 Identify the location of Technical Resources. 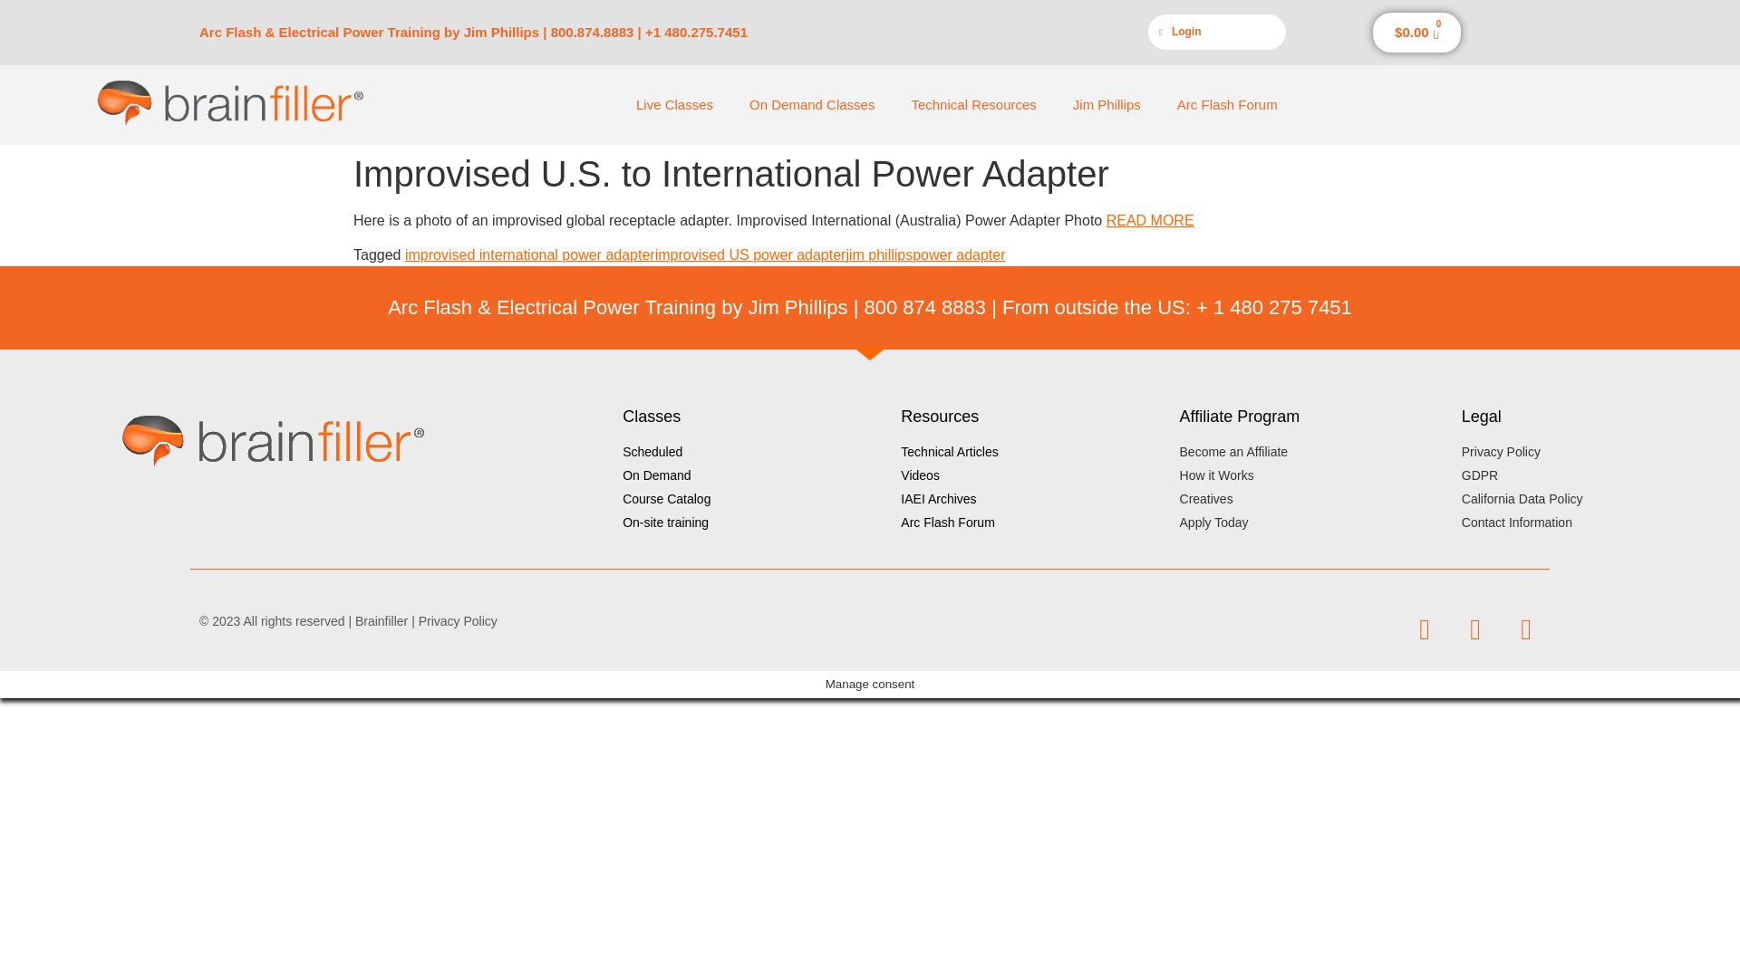
(973, 105).